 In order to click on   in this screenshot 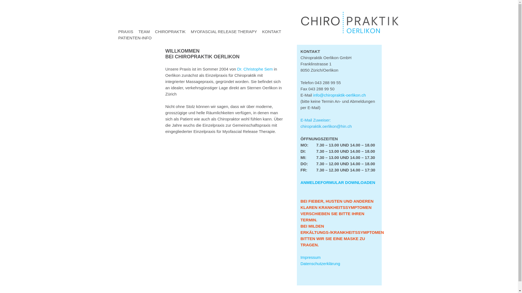, I will do `click(341, 264)`.